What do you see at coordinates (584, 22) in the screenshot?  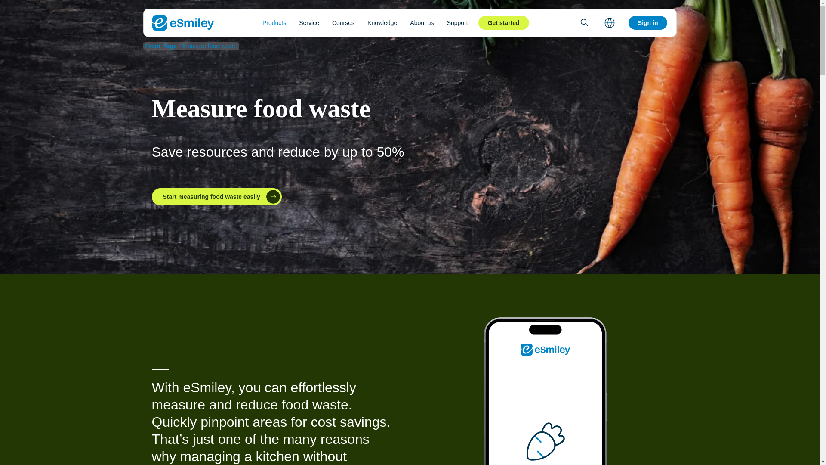 I see `search` at bounding box center [584, 22].